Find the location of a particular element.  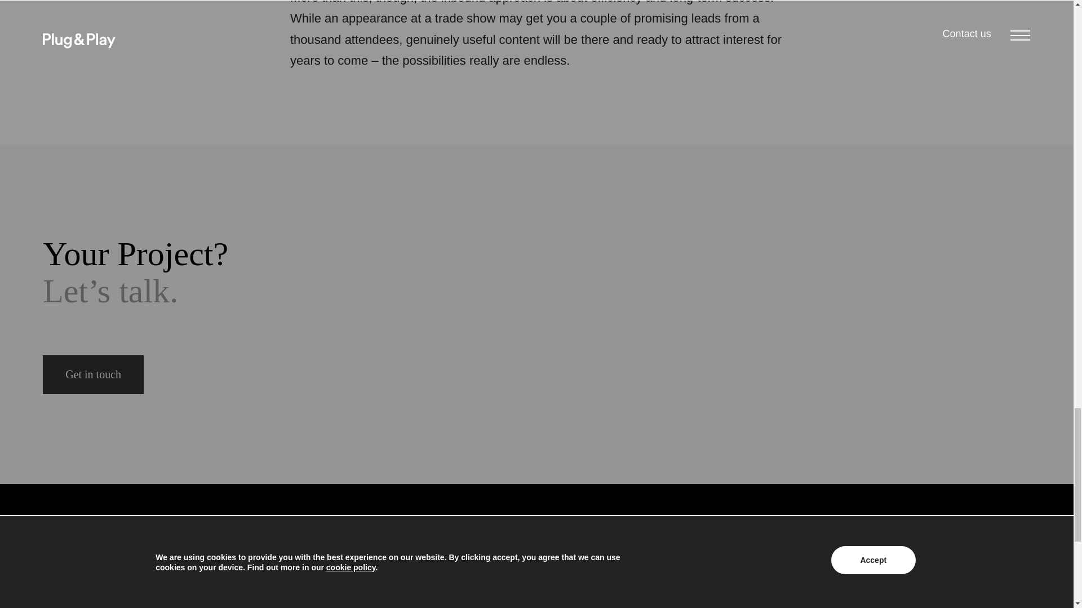

Engage is located at coordinates (166, 571).